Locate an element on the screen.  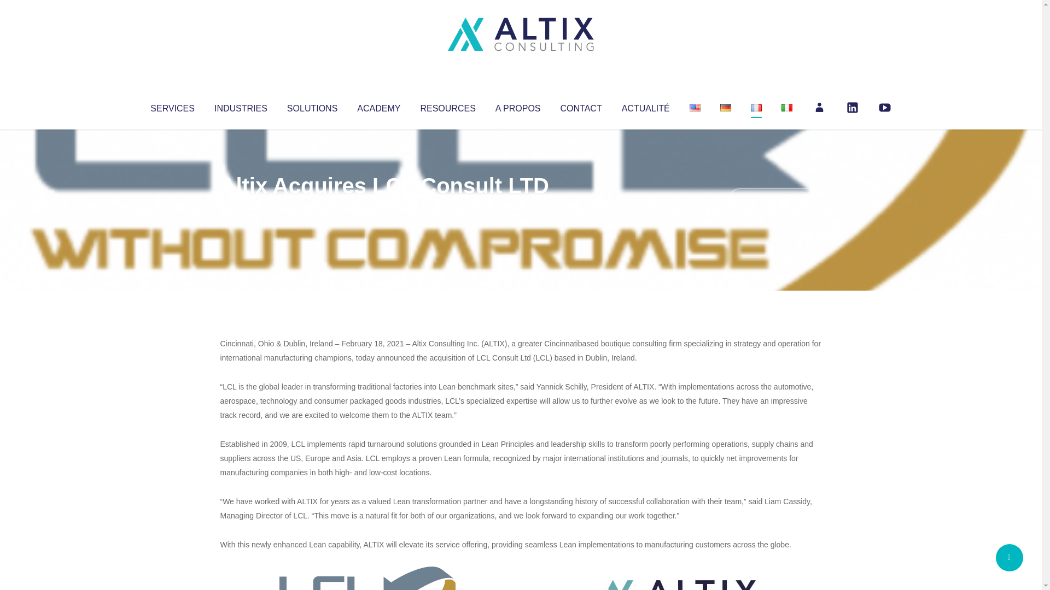
A PROPOS is located at coordinates (518, 106).